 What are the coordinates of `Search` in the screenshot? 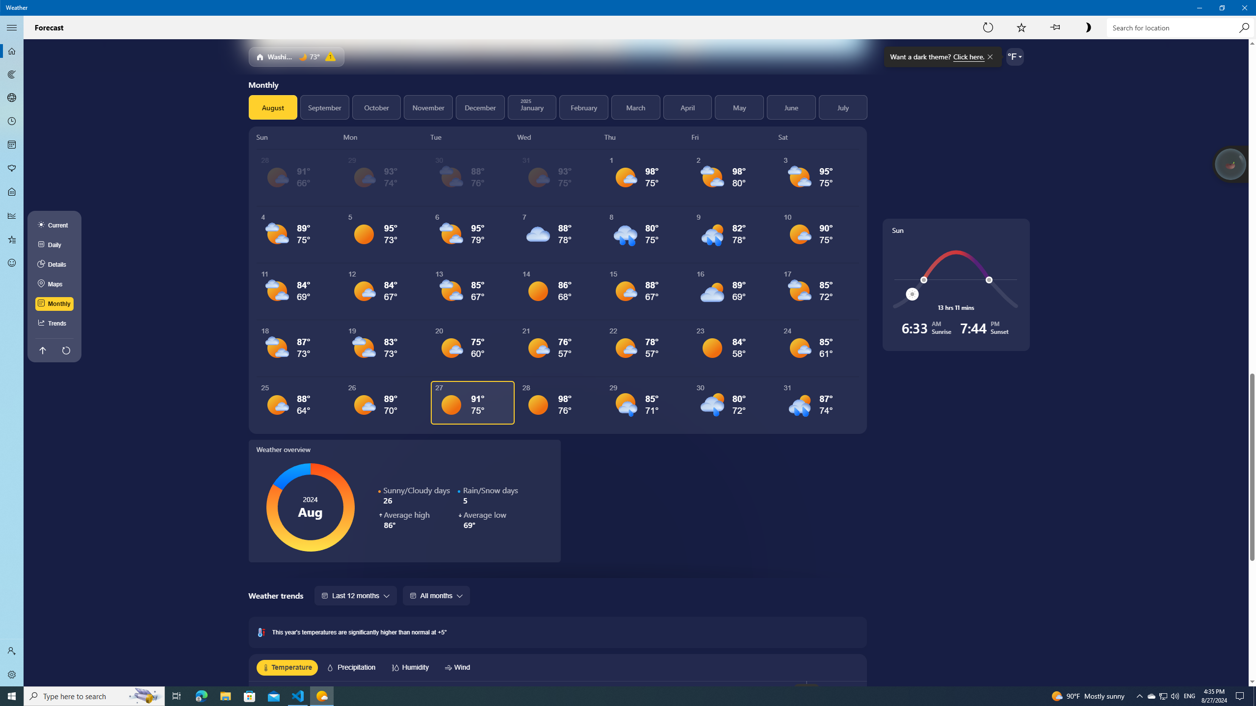 It's located at (1163, 696).